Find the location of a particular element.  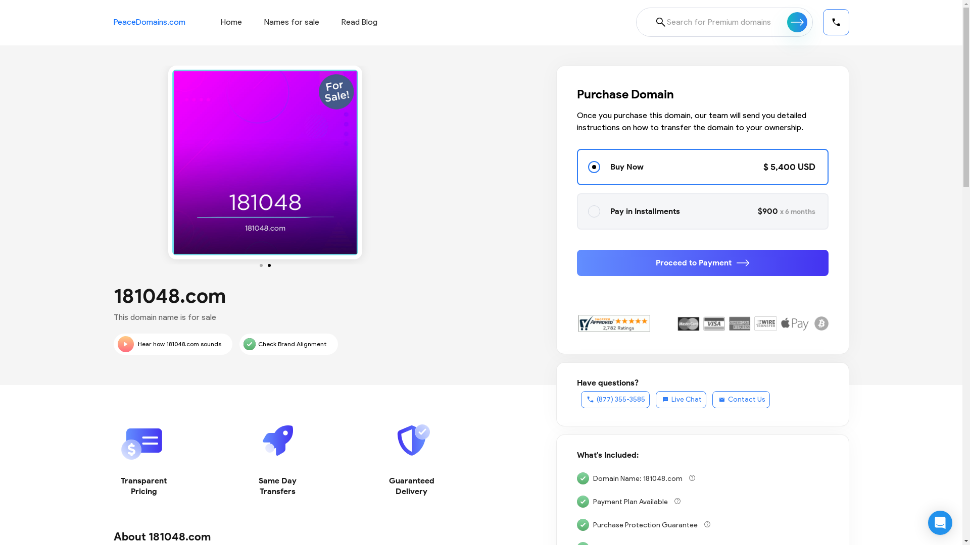

Buy Now
$ 5,400 USD is located at coordinates (703, 167).